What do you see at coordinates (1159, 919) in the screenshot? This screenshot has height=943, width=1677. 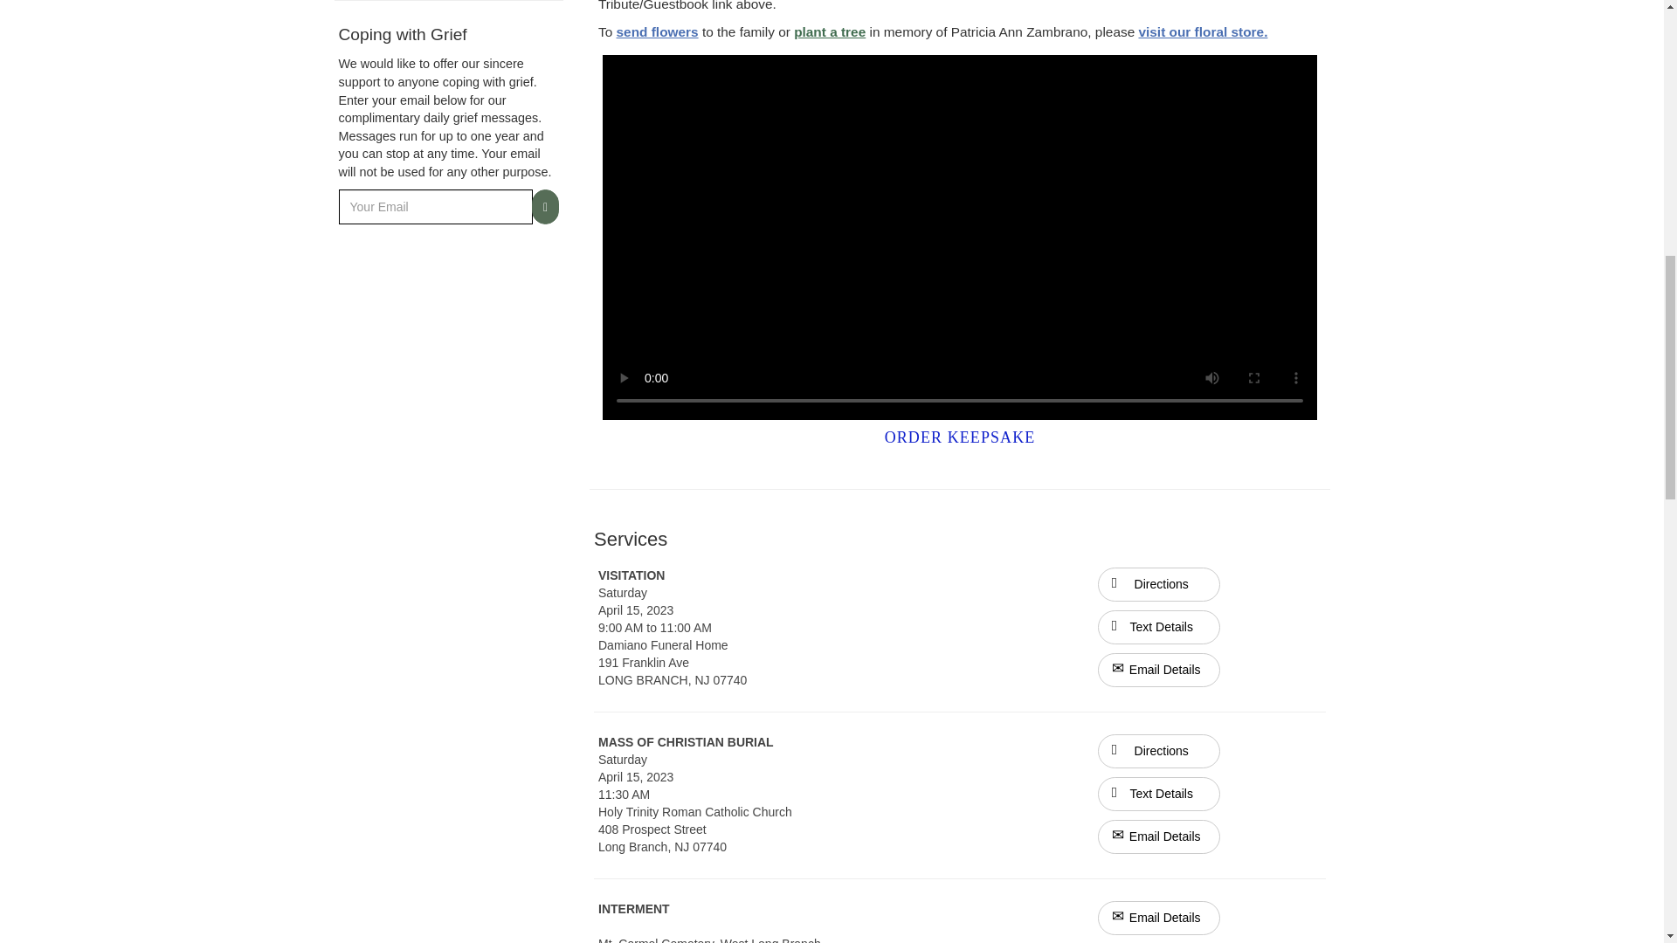 I see `Email Details` at bounding box center [1159, 919].